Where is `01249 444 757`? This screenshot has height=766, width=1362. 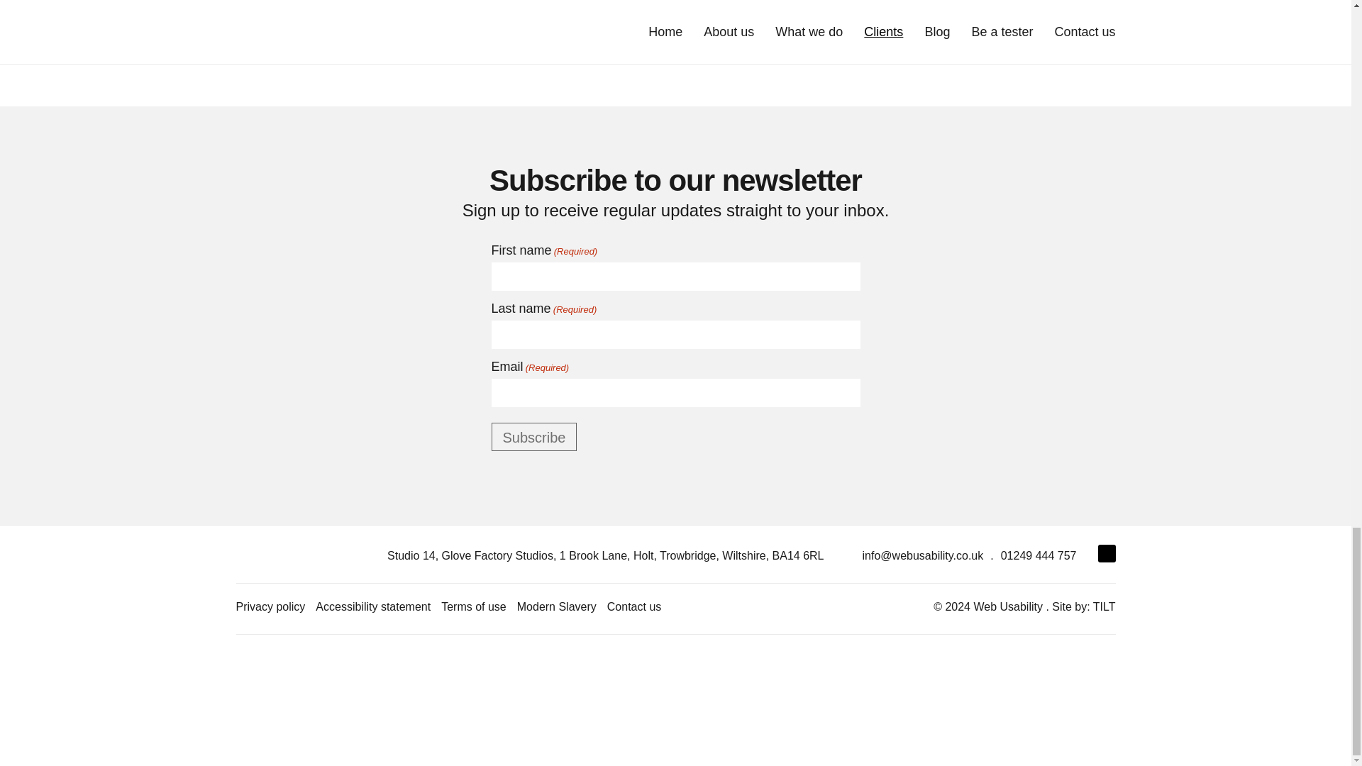 01249 444 757 is located at coordinates (1039, 555).